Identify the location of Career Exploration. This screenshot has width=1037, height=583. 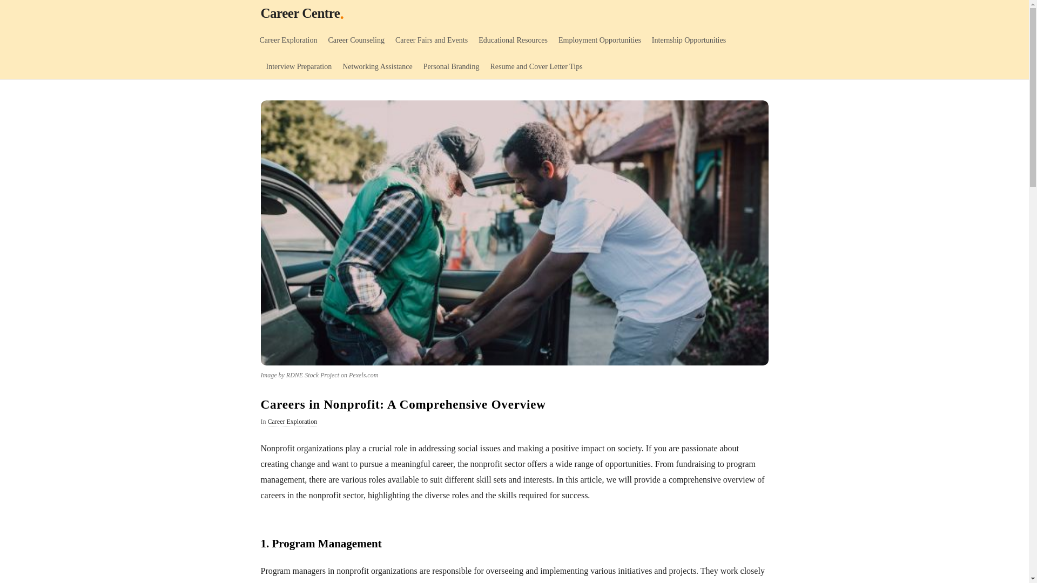
(288, 39).